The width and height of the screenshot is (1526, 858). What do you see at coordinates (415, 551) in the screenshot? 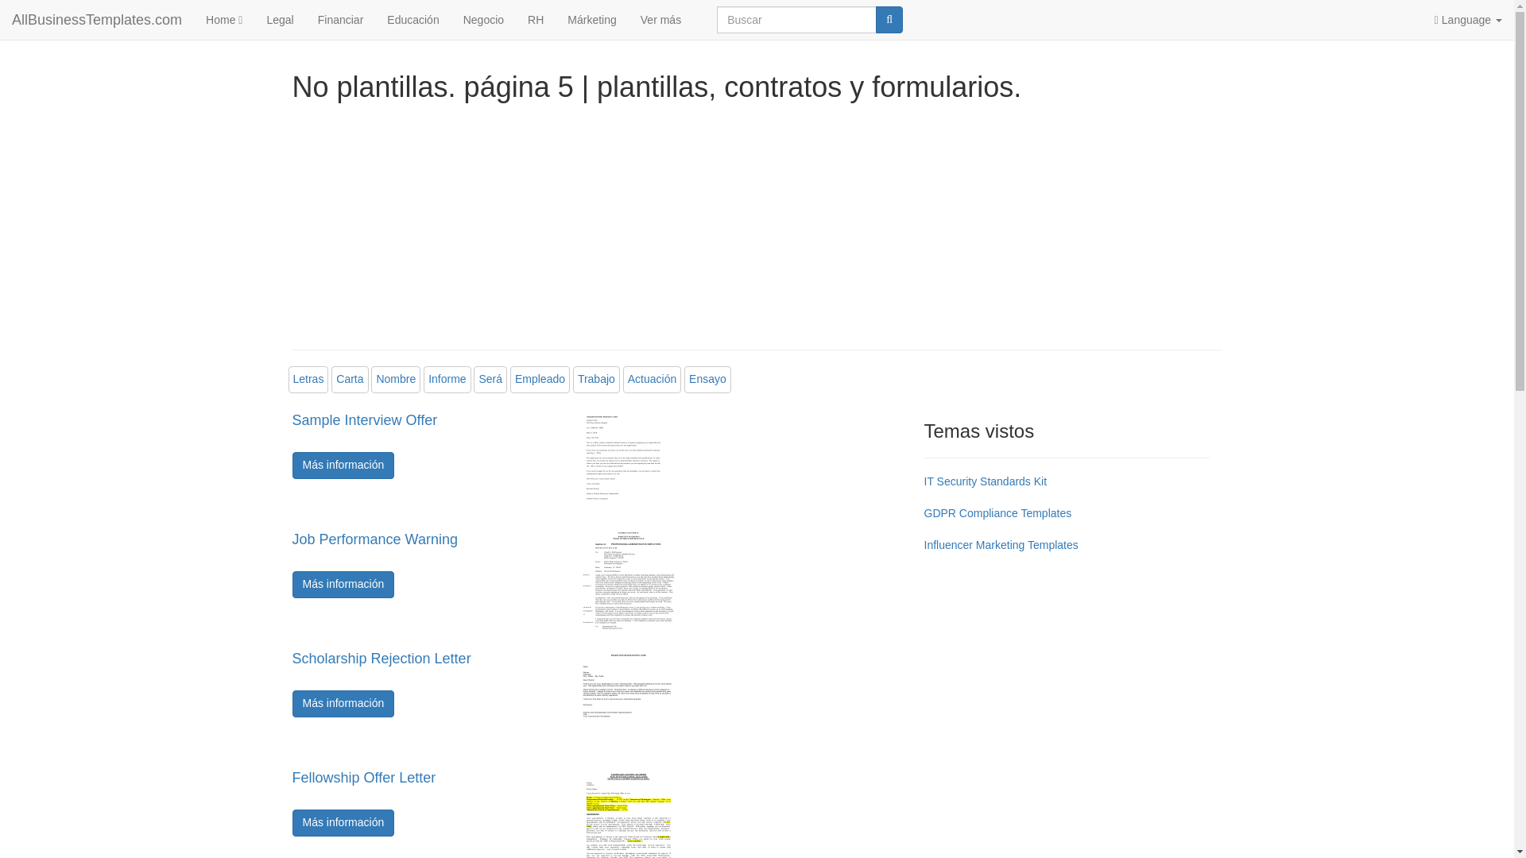
I see `Job Performance Warning` at bounding box center [415, 551].